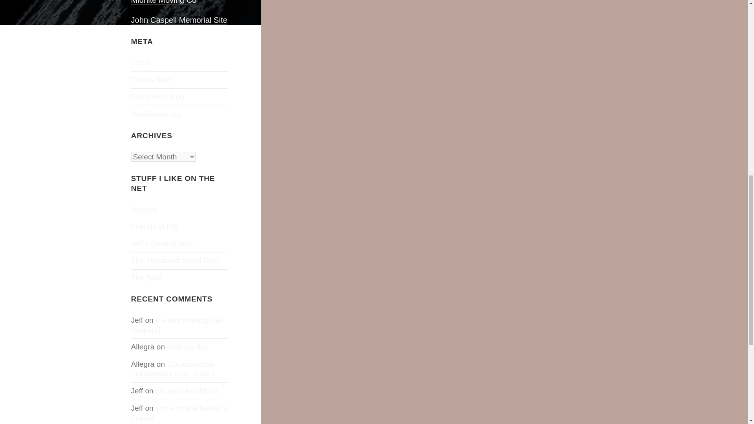  Describe the element at coordinates (177, 325) in the screenshot. I see `the enshinening has happend` at that location.